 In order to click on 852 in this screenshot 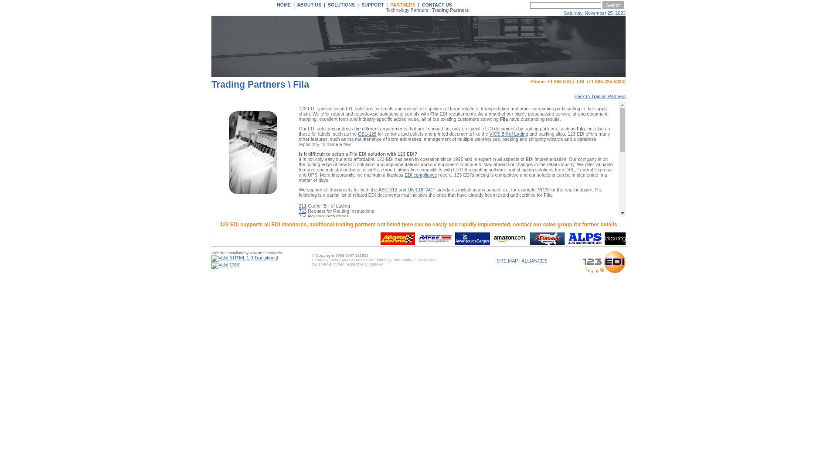, I will do `click(303, 268)`.